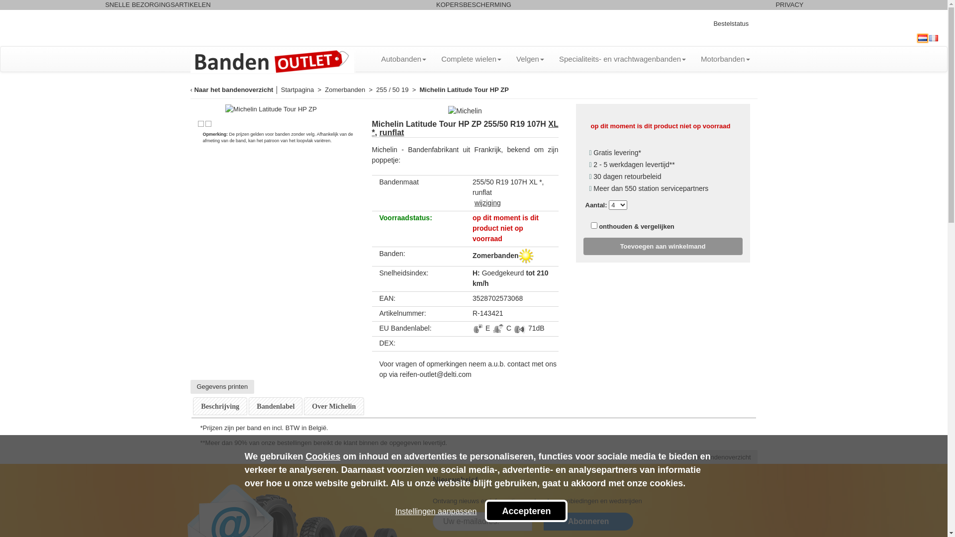 The height and width of the screenshot is (537, 955). Describe the element at coordinates (234, 89) in the screenshot. I see `Naar het bandenoverzicht` at that location.